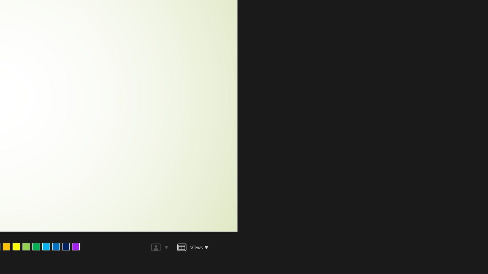 The height and width of the screenshot is (274, 488). Describe the element at coordinates (160, 49) in the screenshot. I see `Insert Chart` at that location.